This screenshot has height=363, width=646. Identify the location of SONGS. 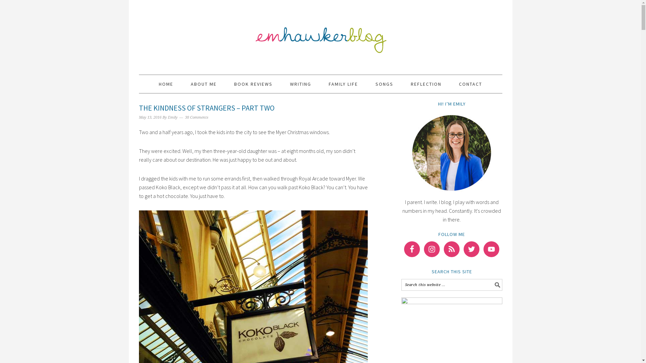
(384, 84).